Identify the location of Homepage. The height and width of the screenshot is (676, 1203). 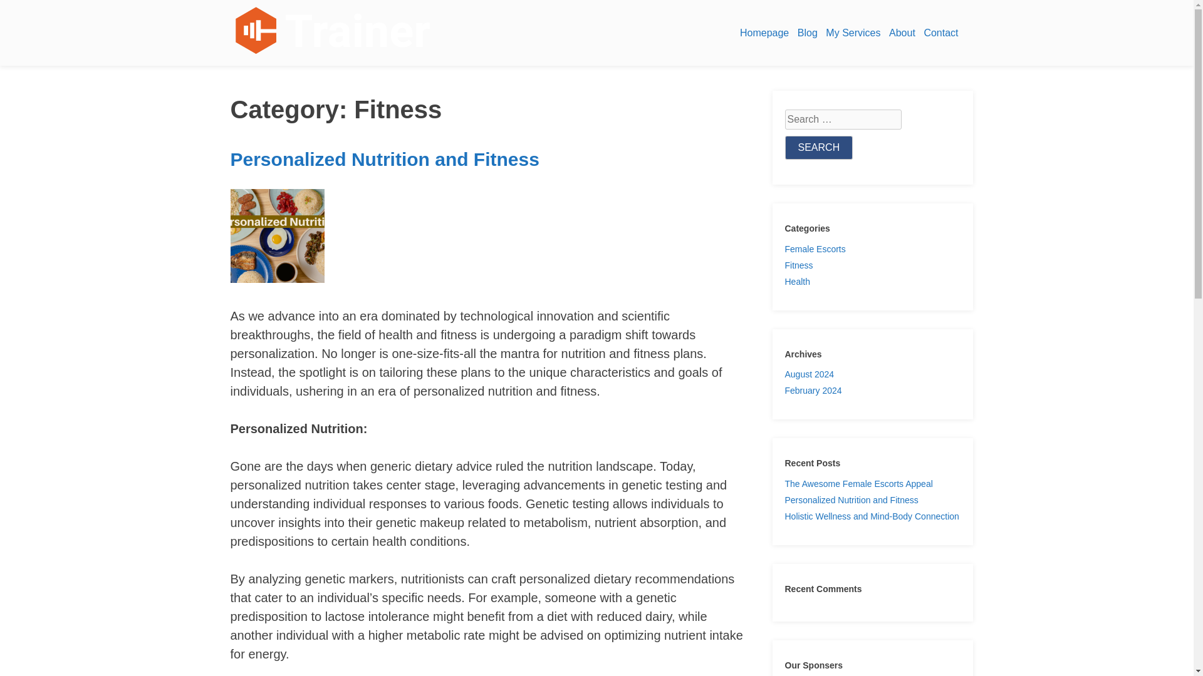
(764, 32).